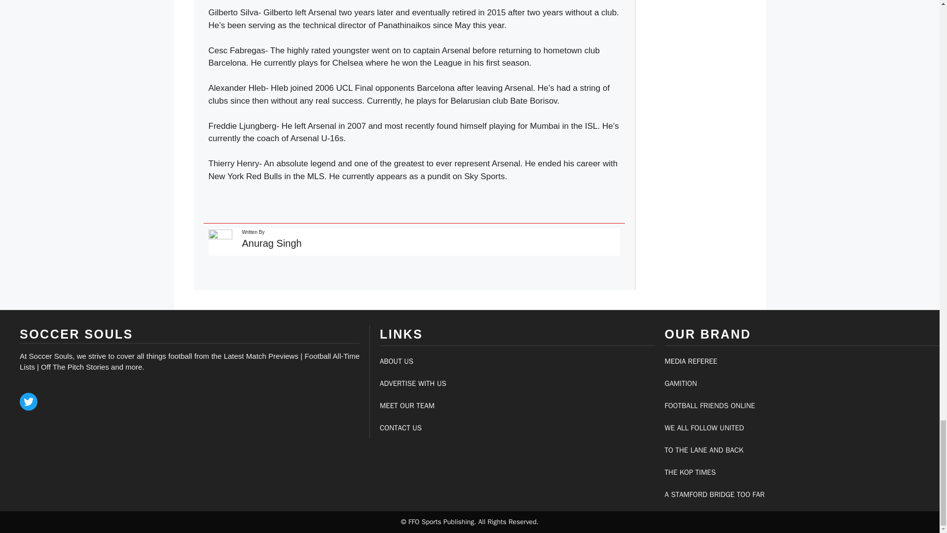  What do you see at coordinates (396, 361) in the screenshot?
I see `ABOUT US` at bounding box center [396, 361].